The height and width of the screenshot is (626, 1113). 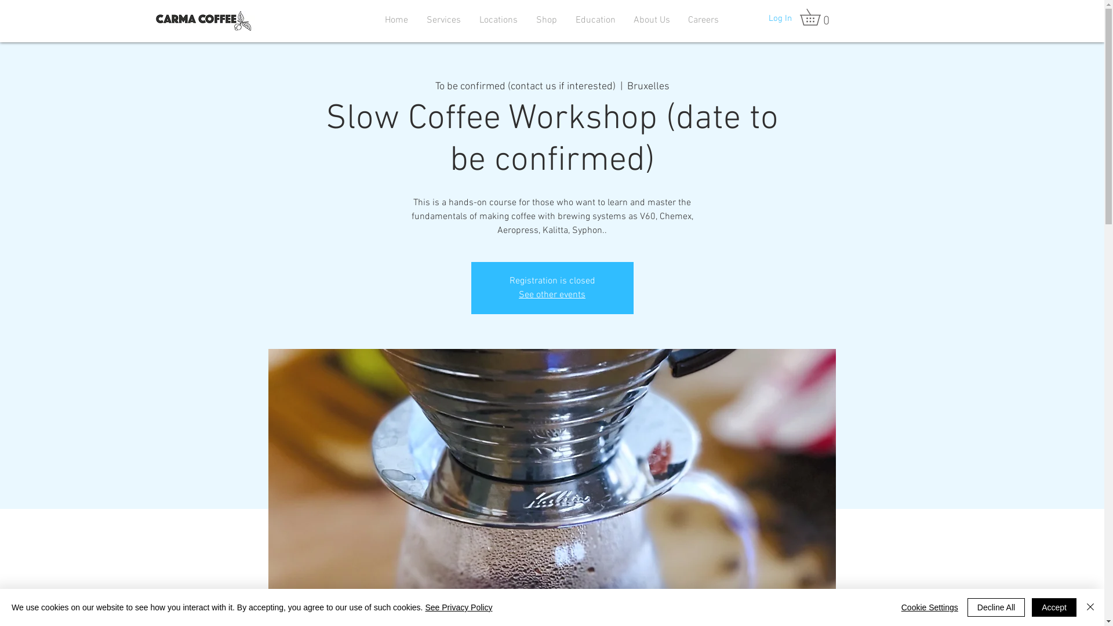 I want to click on Decline All, so click(x=996, y=607).